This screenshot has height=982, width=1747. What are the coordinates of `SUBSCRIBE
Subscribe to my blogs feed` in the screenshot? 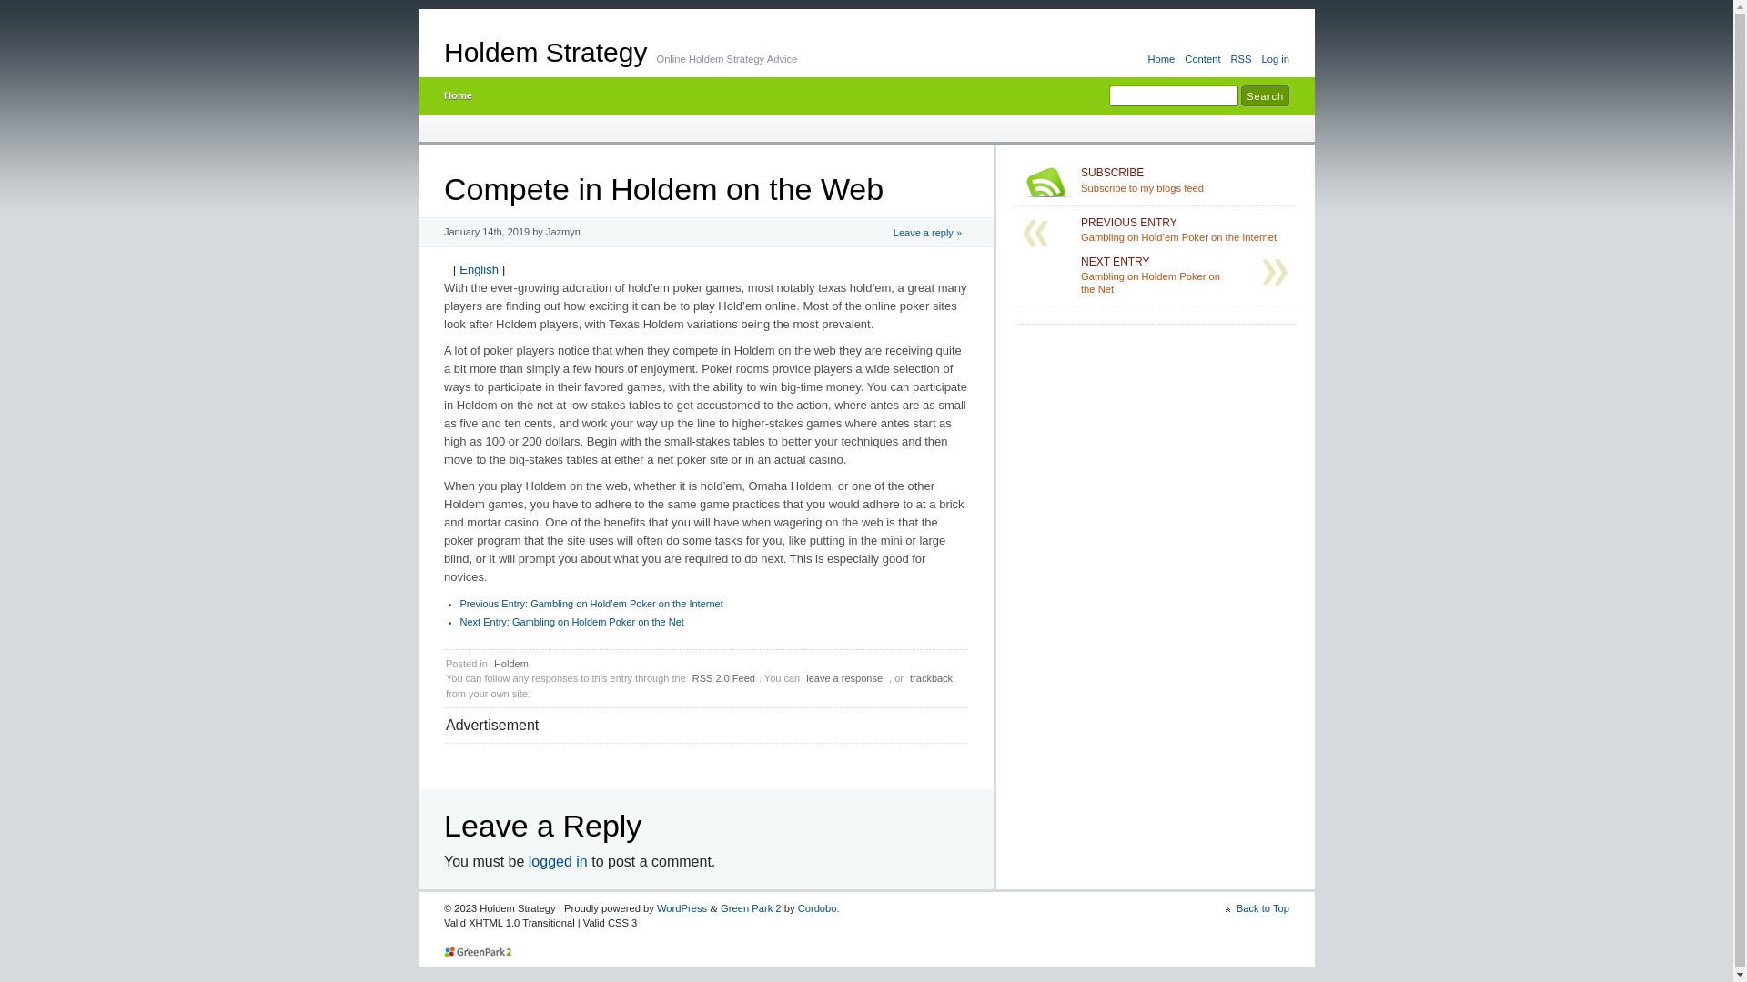 It's located at (1185, 180).